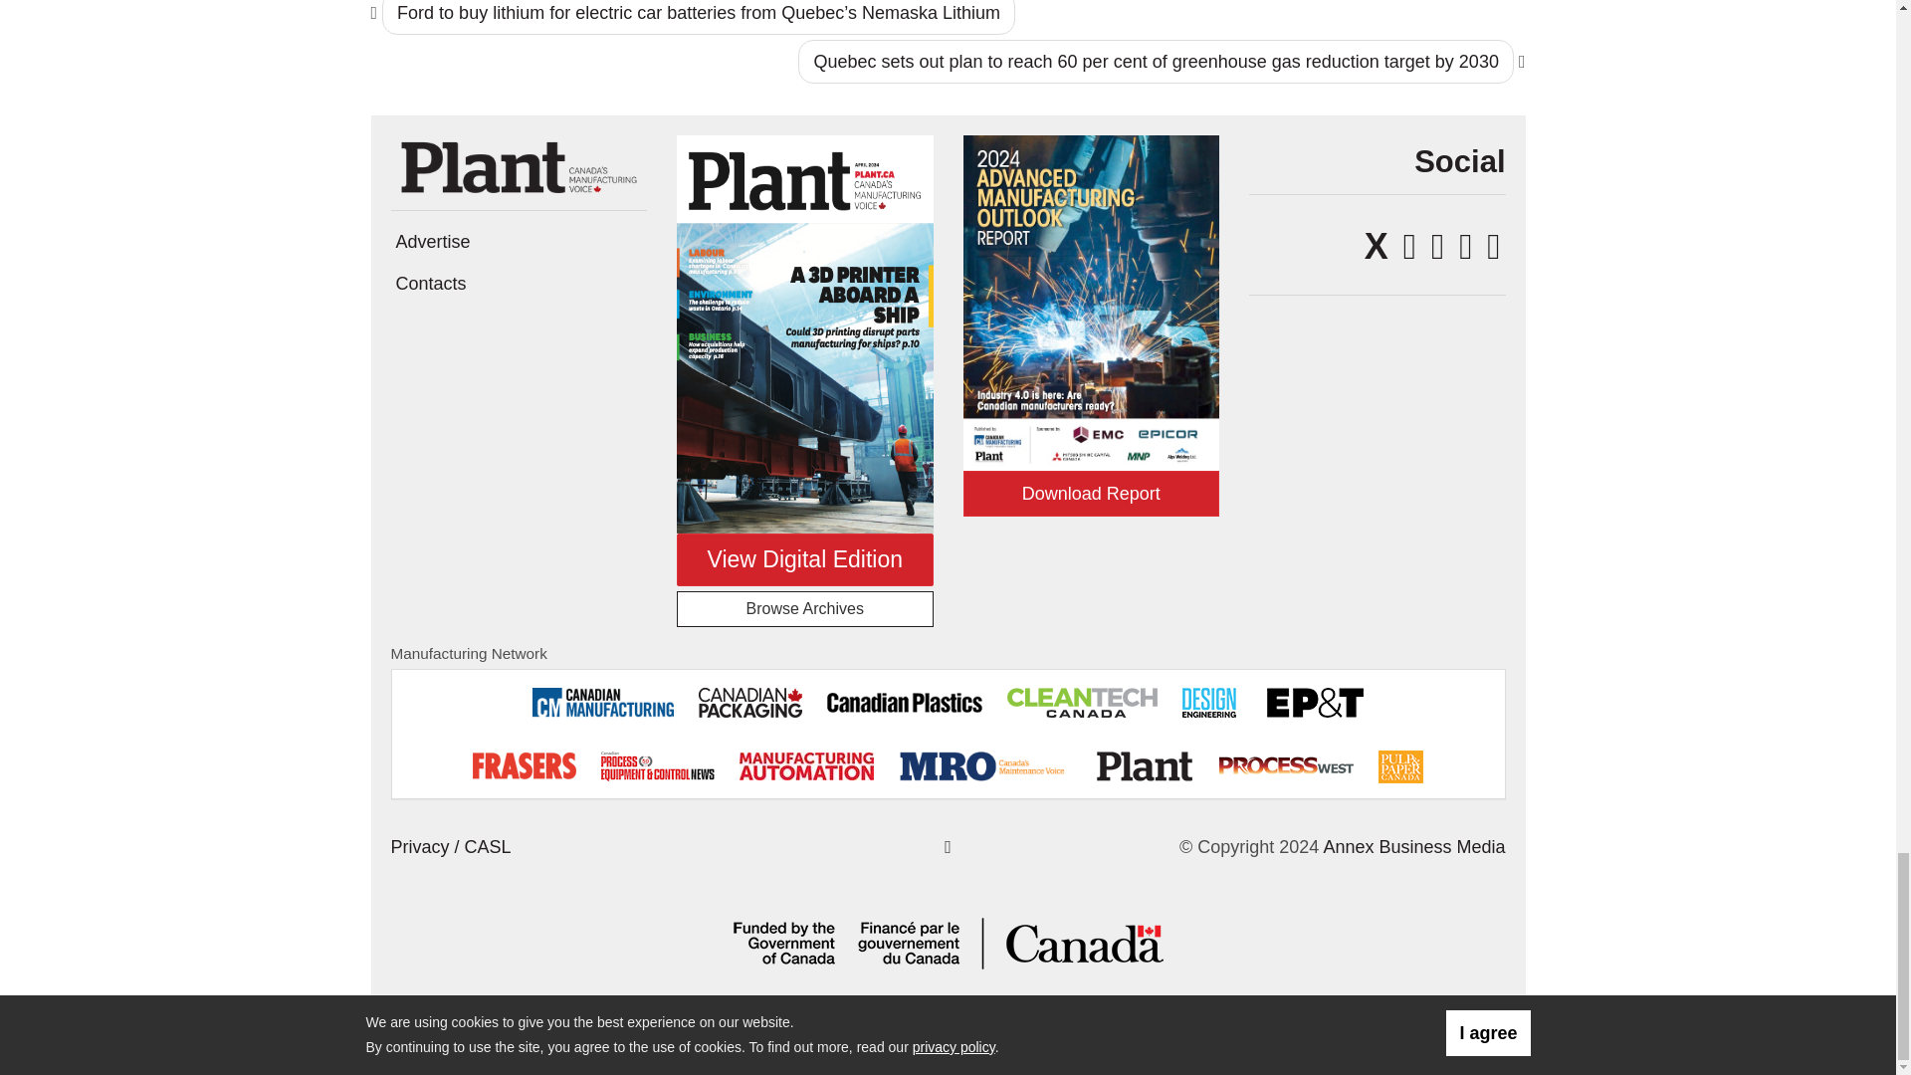 The image size is (1911, 1075). I want to click on Plant, so click(518, 165).